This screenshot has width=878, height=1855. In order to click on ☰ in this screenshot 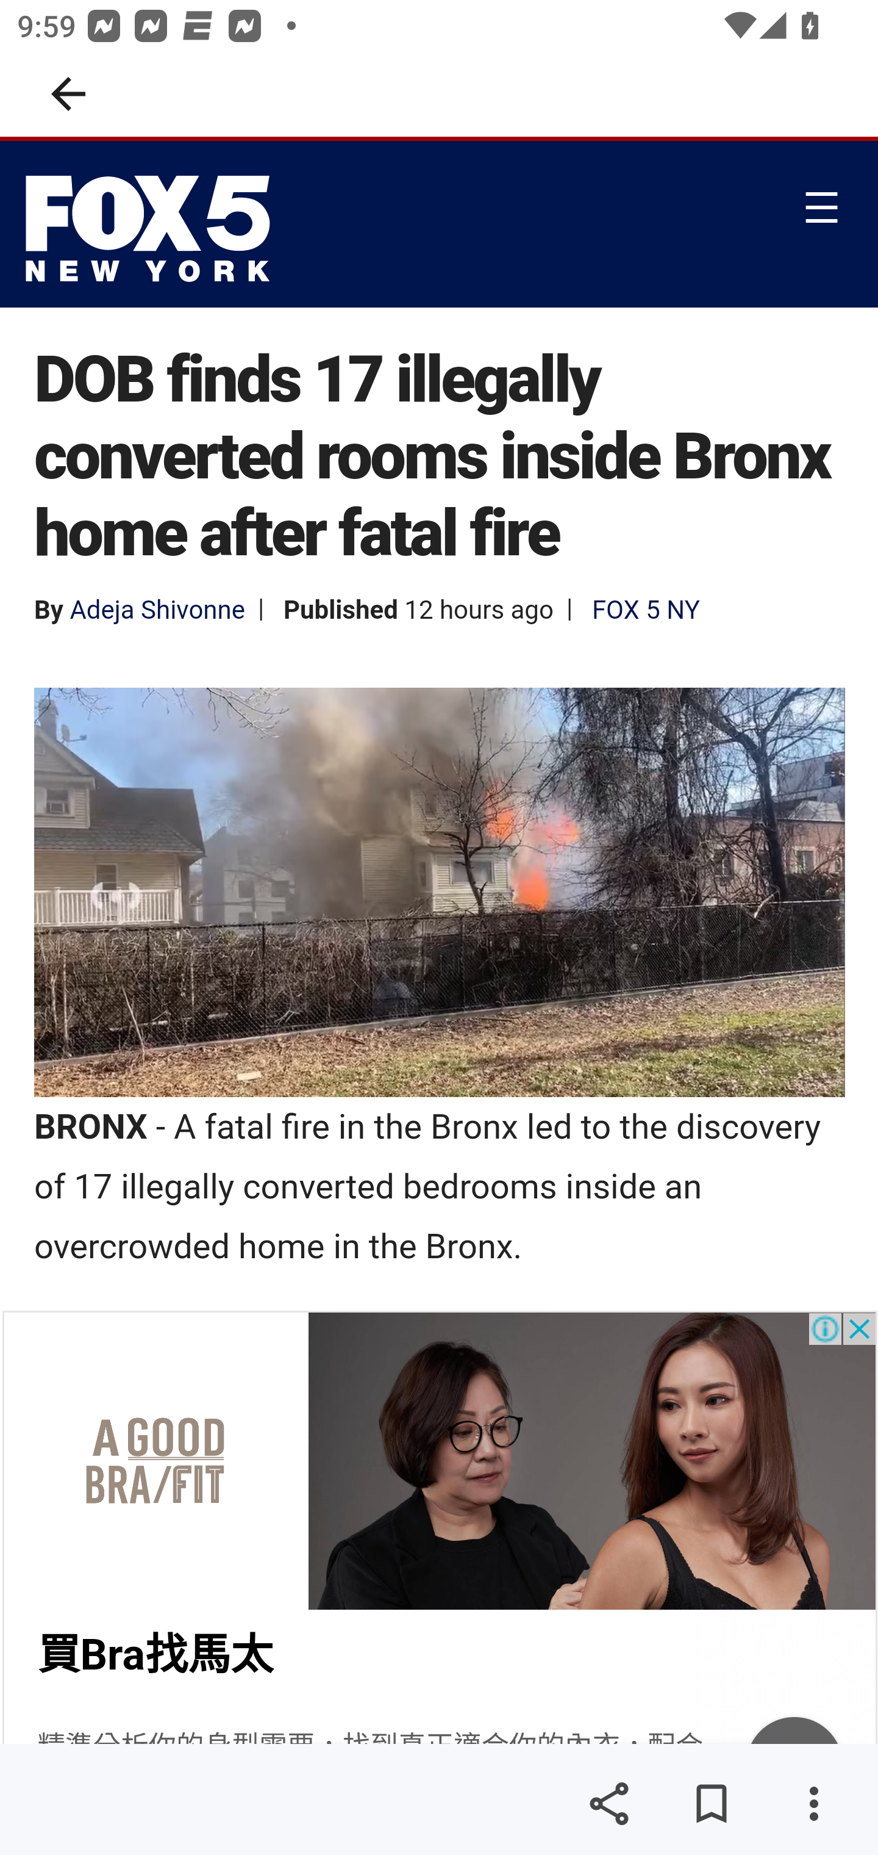, I will do `click(821, 206)`.